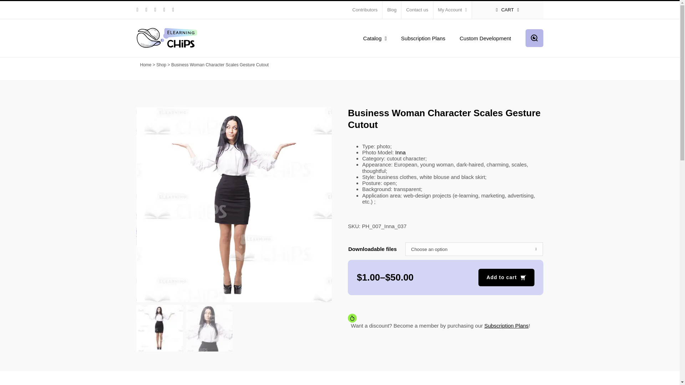 The image size is (685, 385). Describe the element at coordinates (507, 10) in the screenshot. I see `CART` at that location.